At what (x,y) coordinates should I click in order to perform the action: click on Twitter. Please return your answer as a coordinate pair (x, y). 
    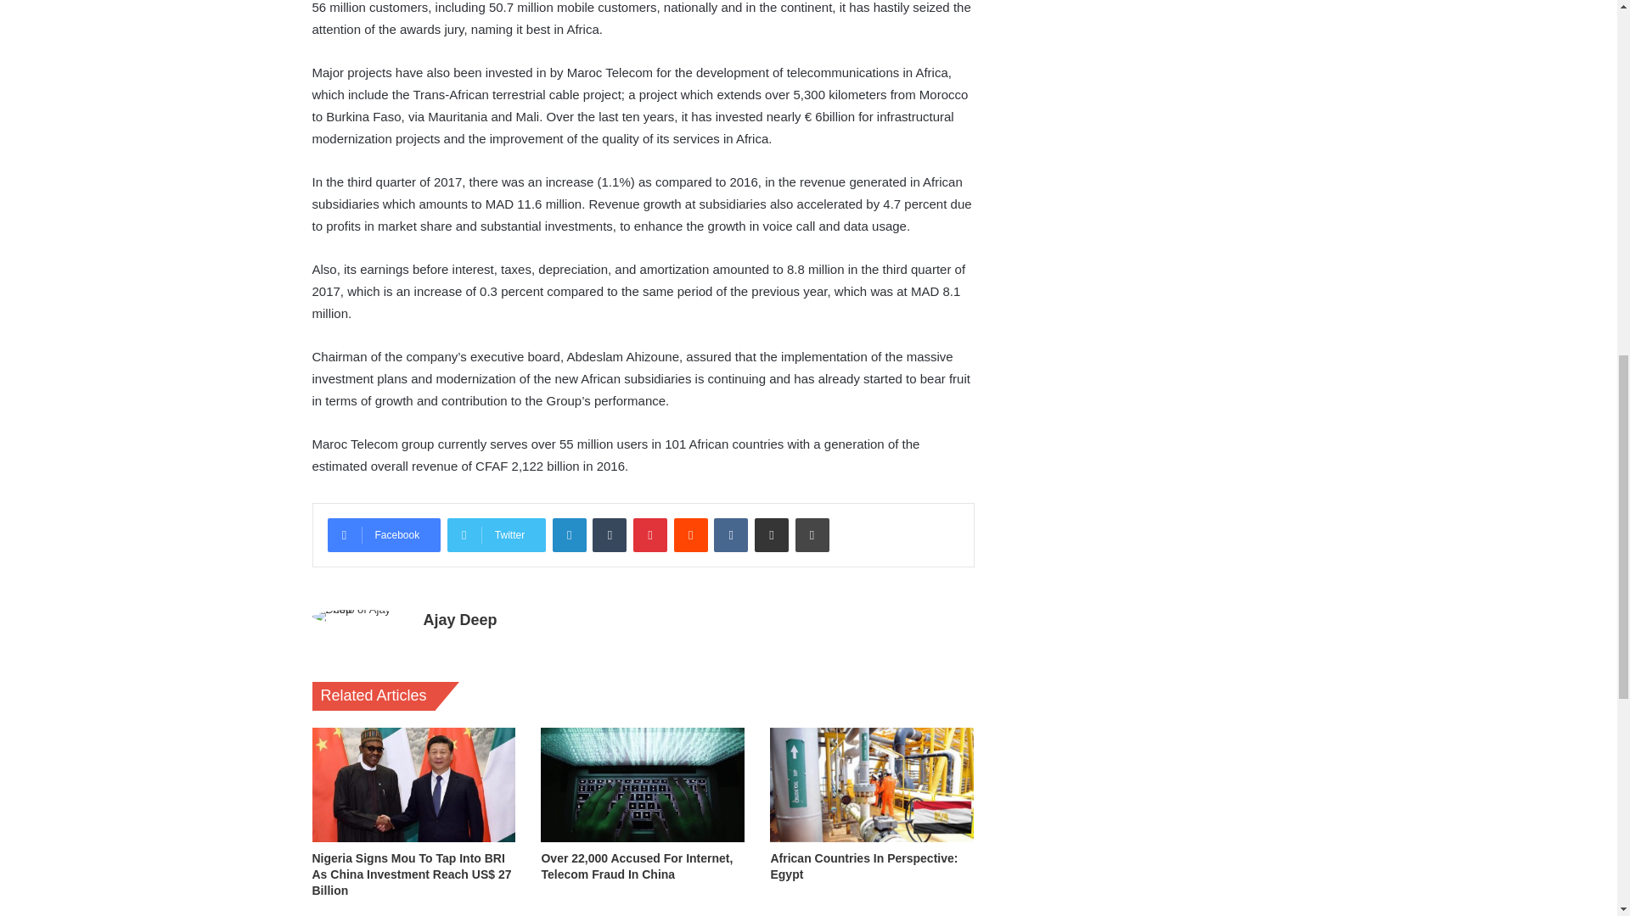
    Looking at the image, I should click on (496, 535).